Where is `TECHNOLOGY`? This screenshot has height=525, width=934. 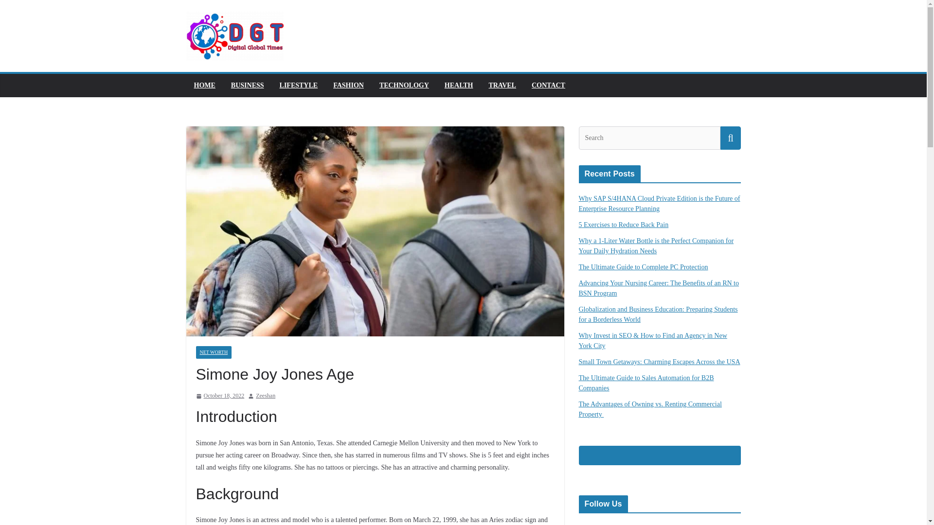 TECHNOLOGY is located at coordinates (404, 86).